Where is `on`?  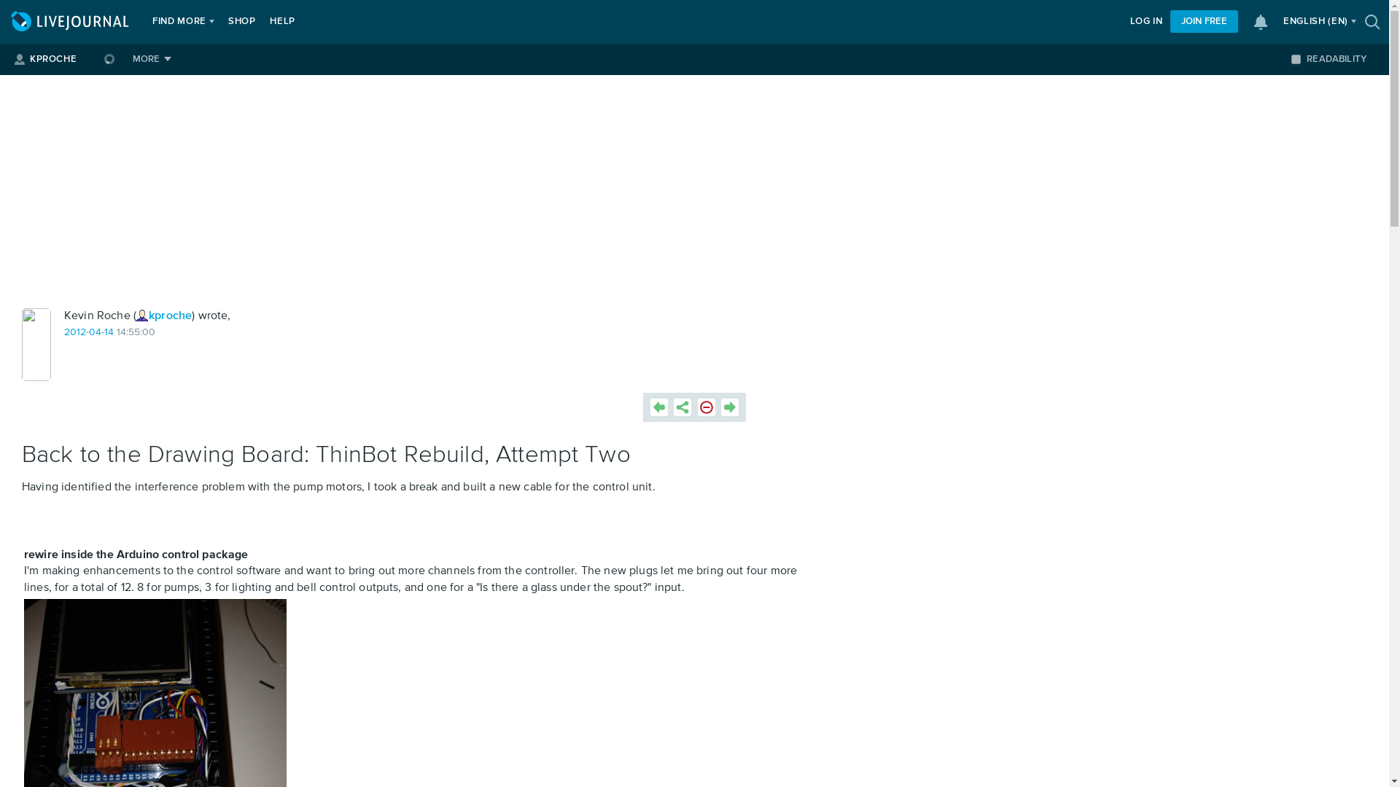
on is located at coordinates (1295, 58).